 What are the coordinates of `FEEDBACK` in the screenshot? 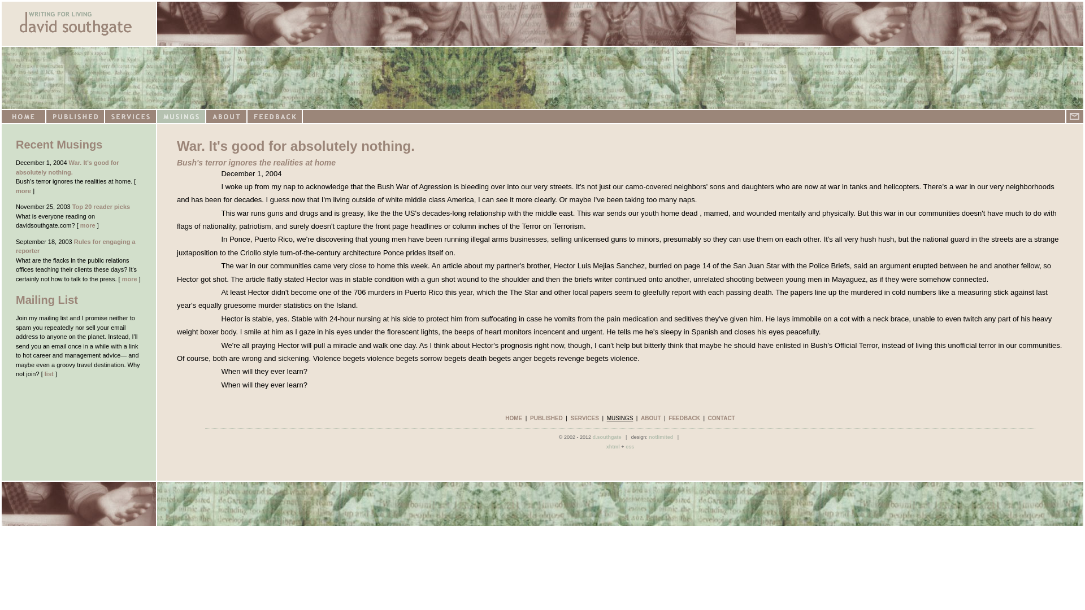 It's located at (684, 418).